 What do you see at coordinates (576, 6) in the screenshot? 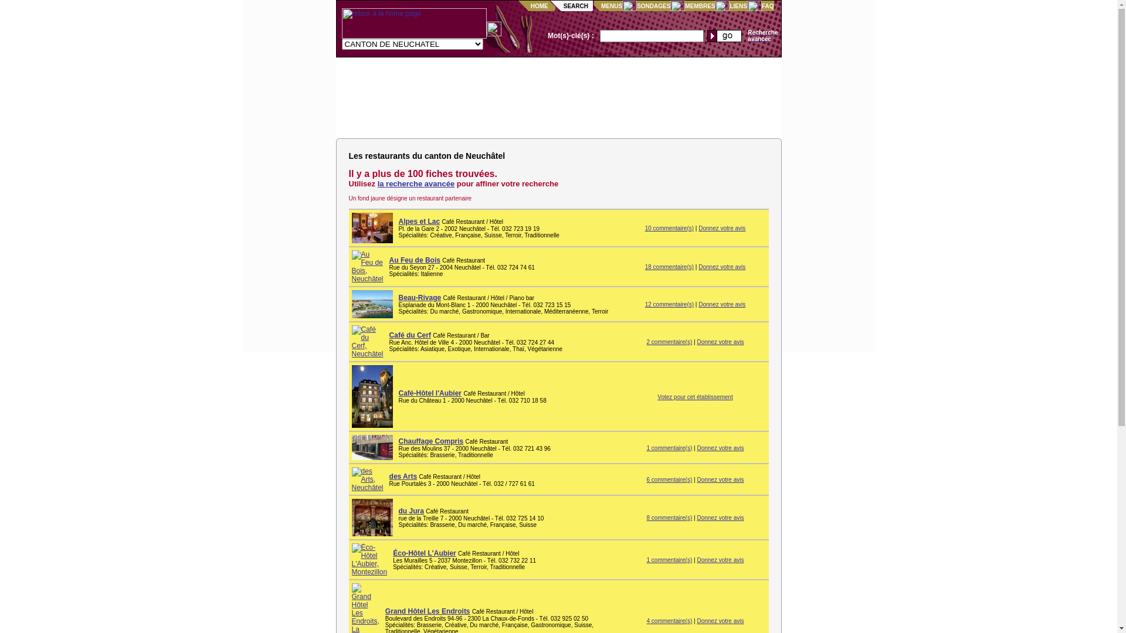
I see `SEARCH` at bounding box center [576, 6].